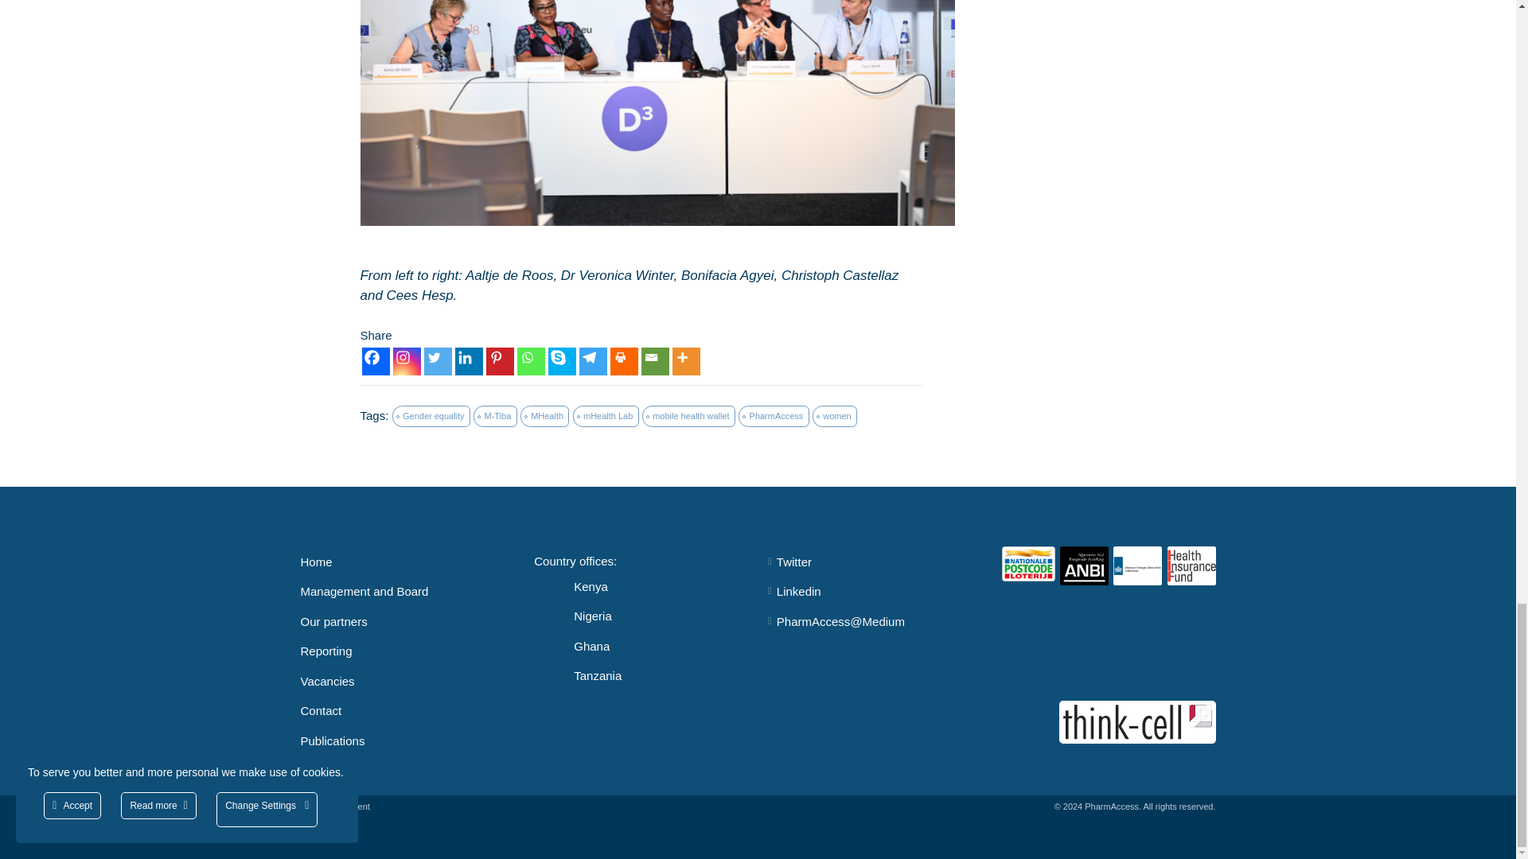  What do you see at coordinates (500, 361) in the screenshot?
I see `Pinterest` at bounding box center [500, 361].